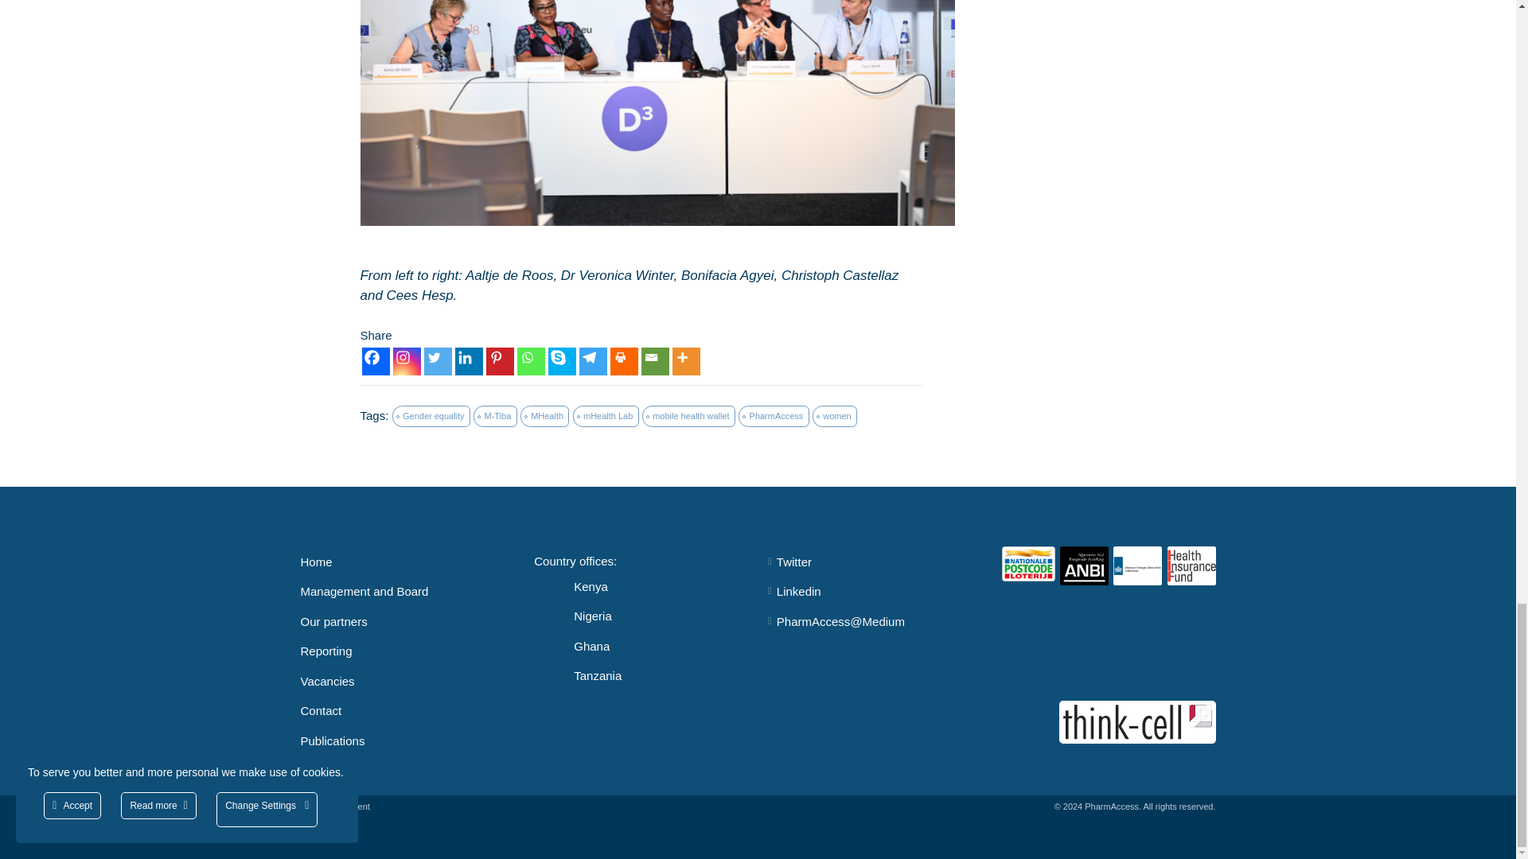  What do you see at coordinates (500, 361) in the screenshot?
I see `Pinterest` at bounding box center [500, 361].